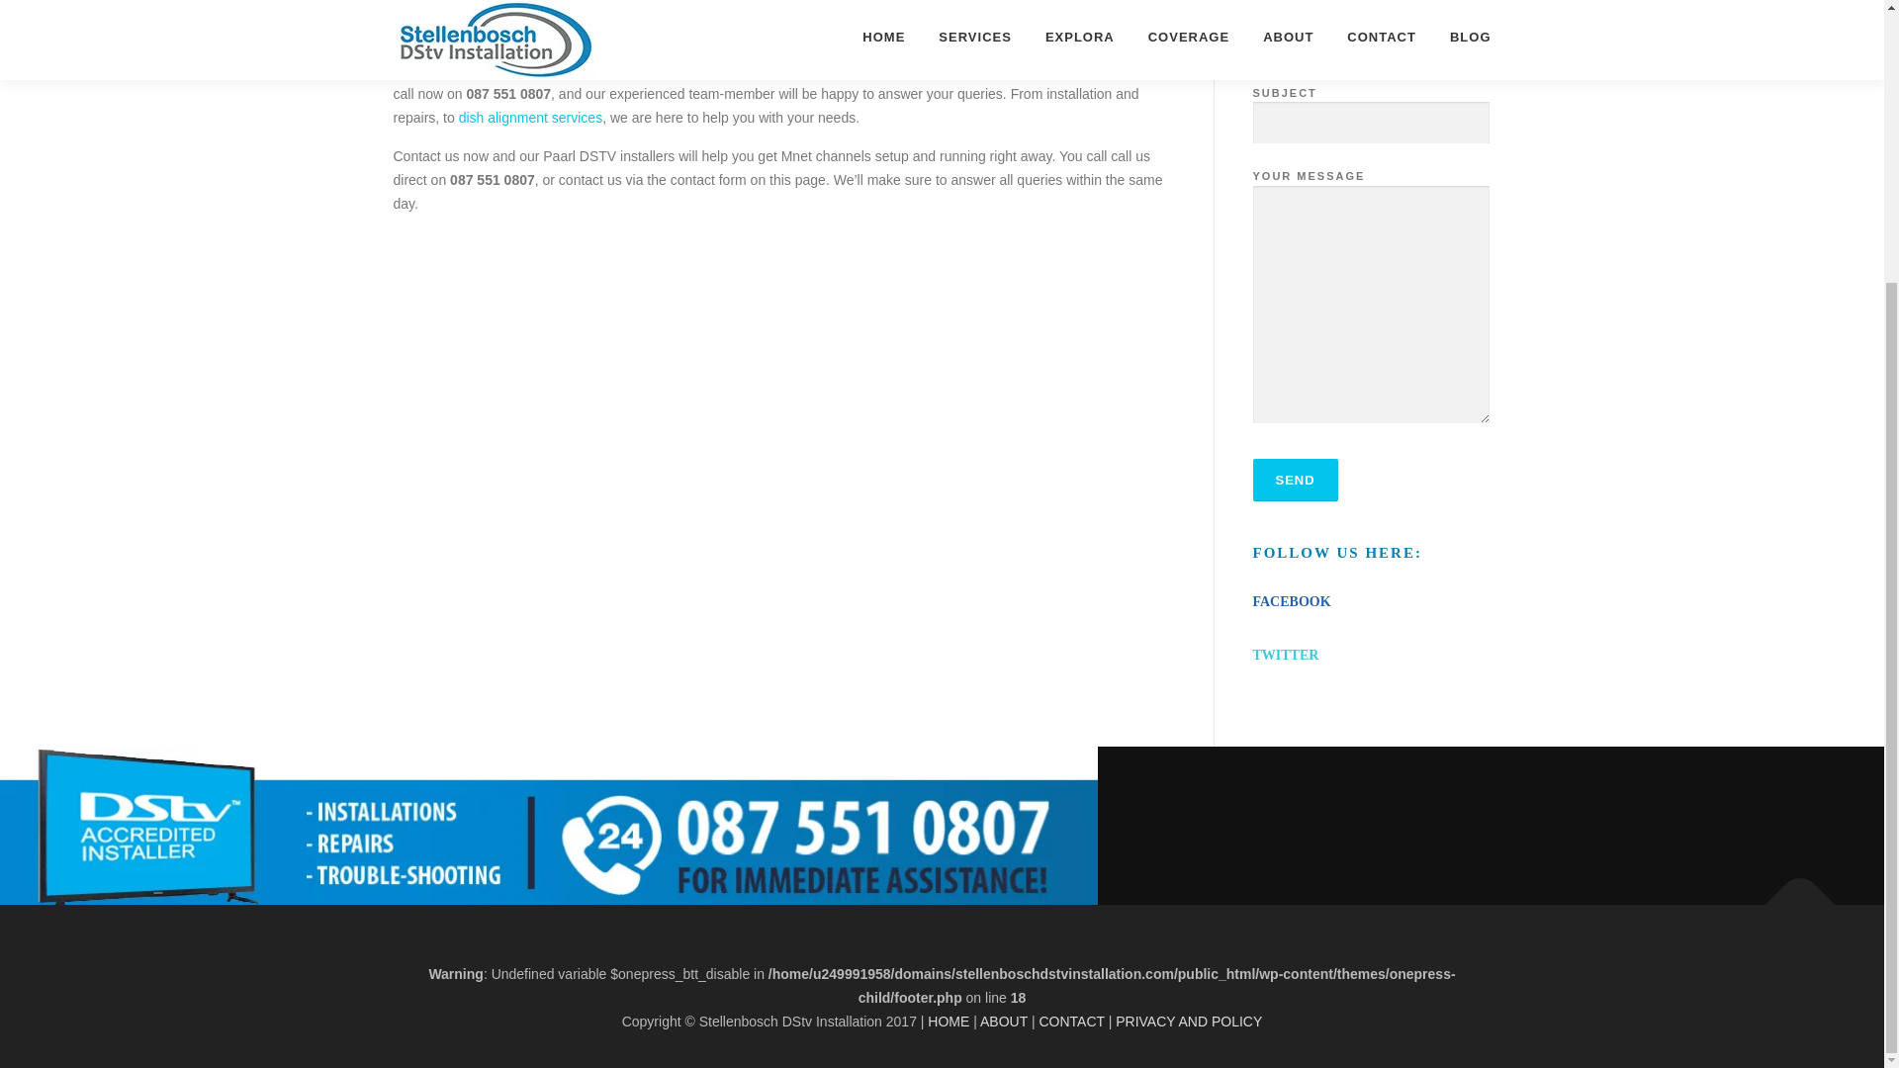 This screenshot has height=1068, width=1899. What do you see at coordinates (1189, 1021) in the screenshot?
I see `PRIVACY AND POLICY` at bounding box center [1189, 1021].